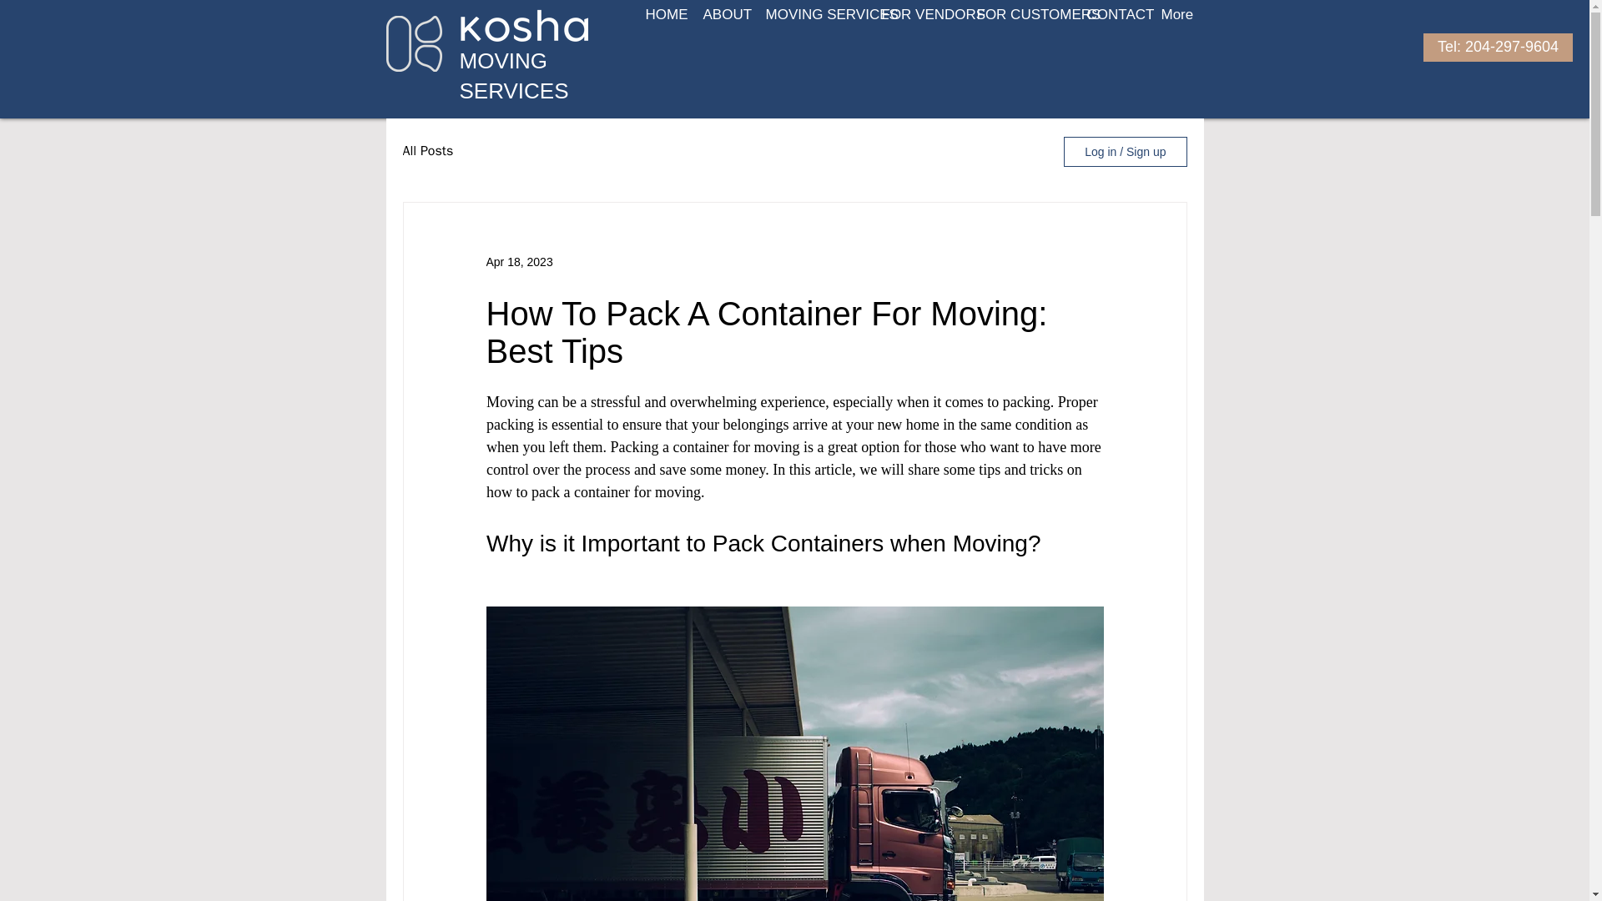 This screenshot has height=901, width=1602. I want to click on CONTACT, so click(1111, 15).